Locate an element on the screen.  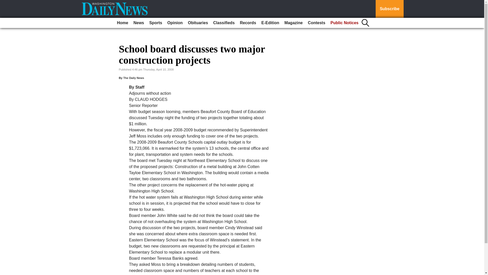
Records is located at coordinates (248, 23).